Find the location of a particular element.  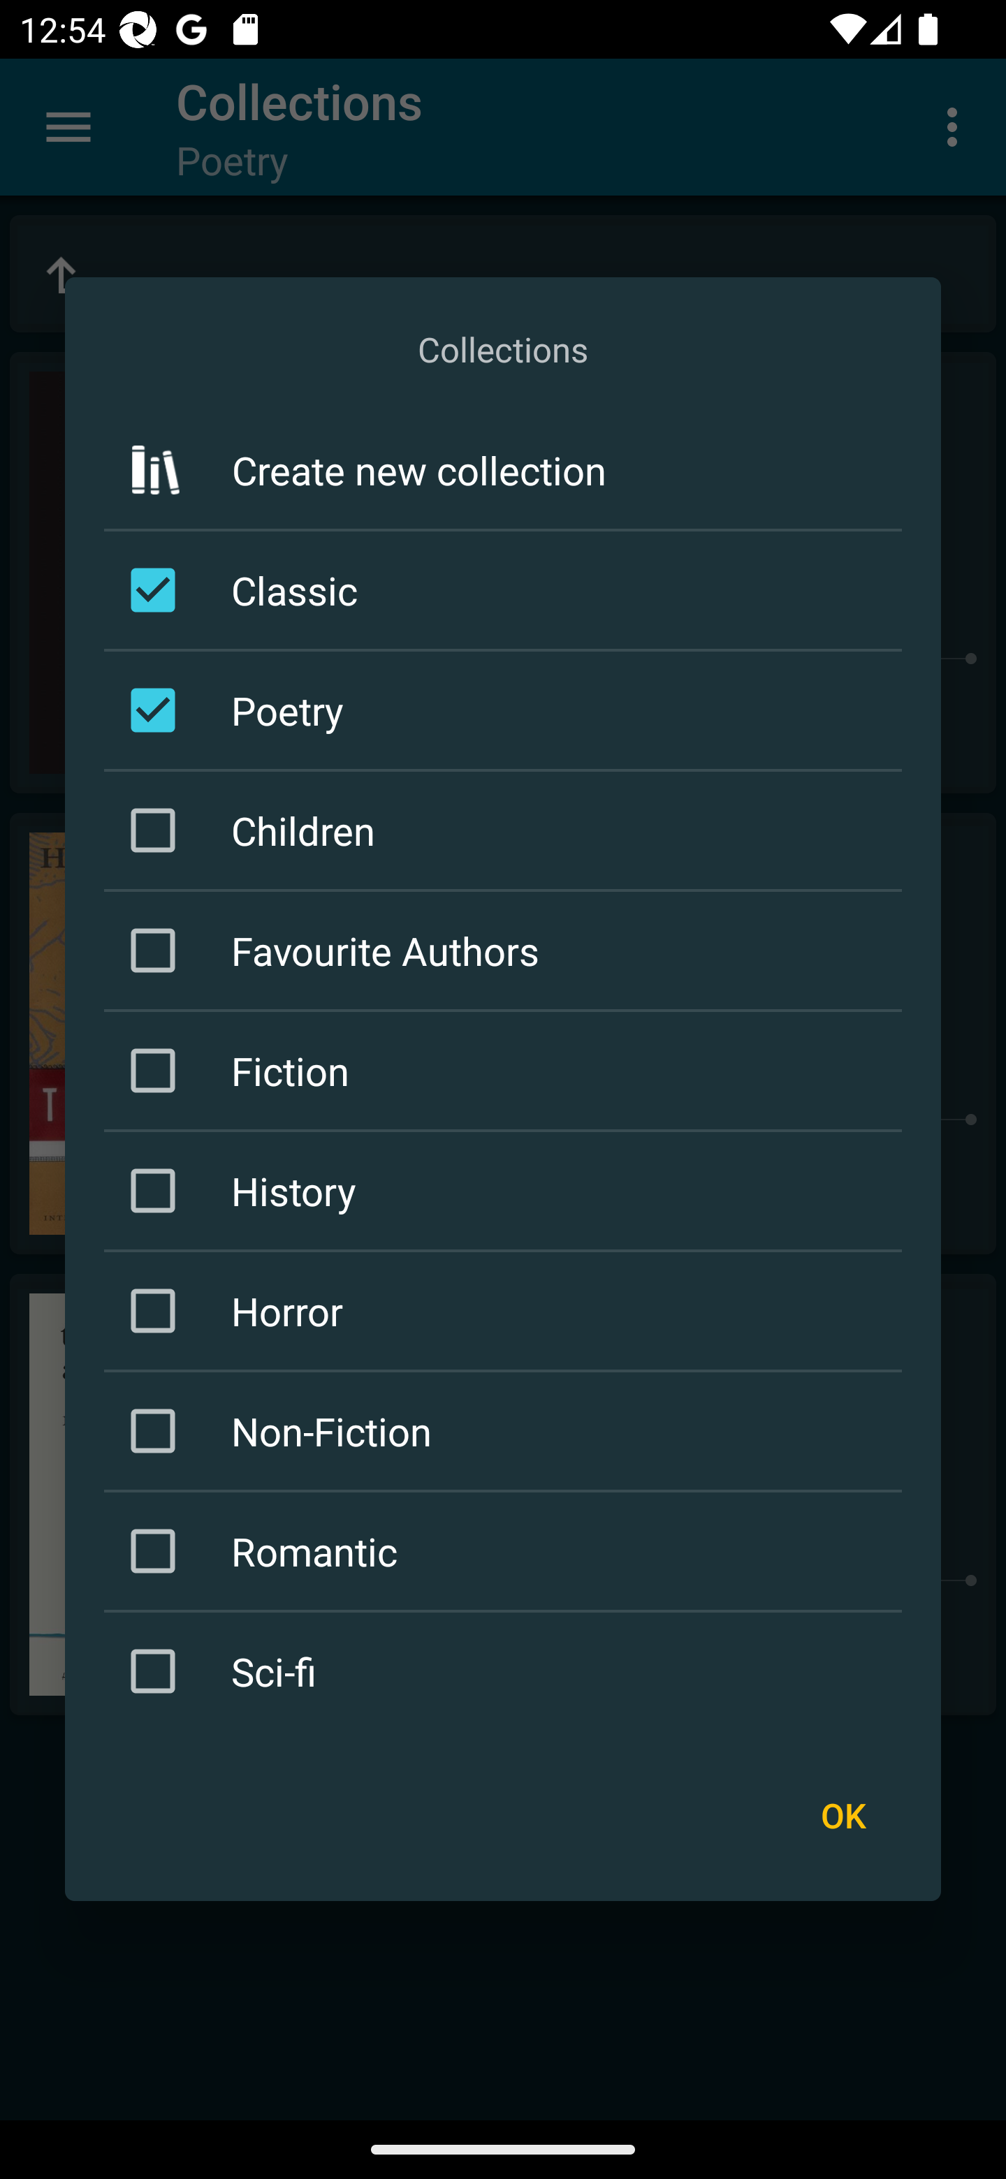

Poetry is located at coordinates (507, 710).